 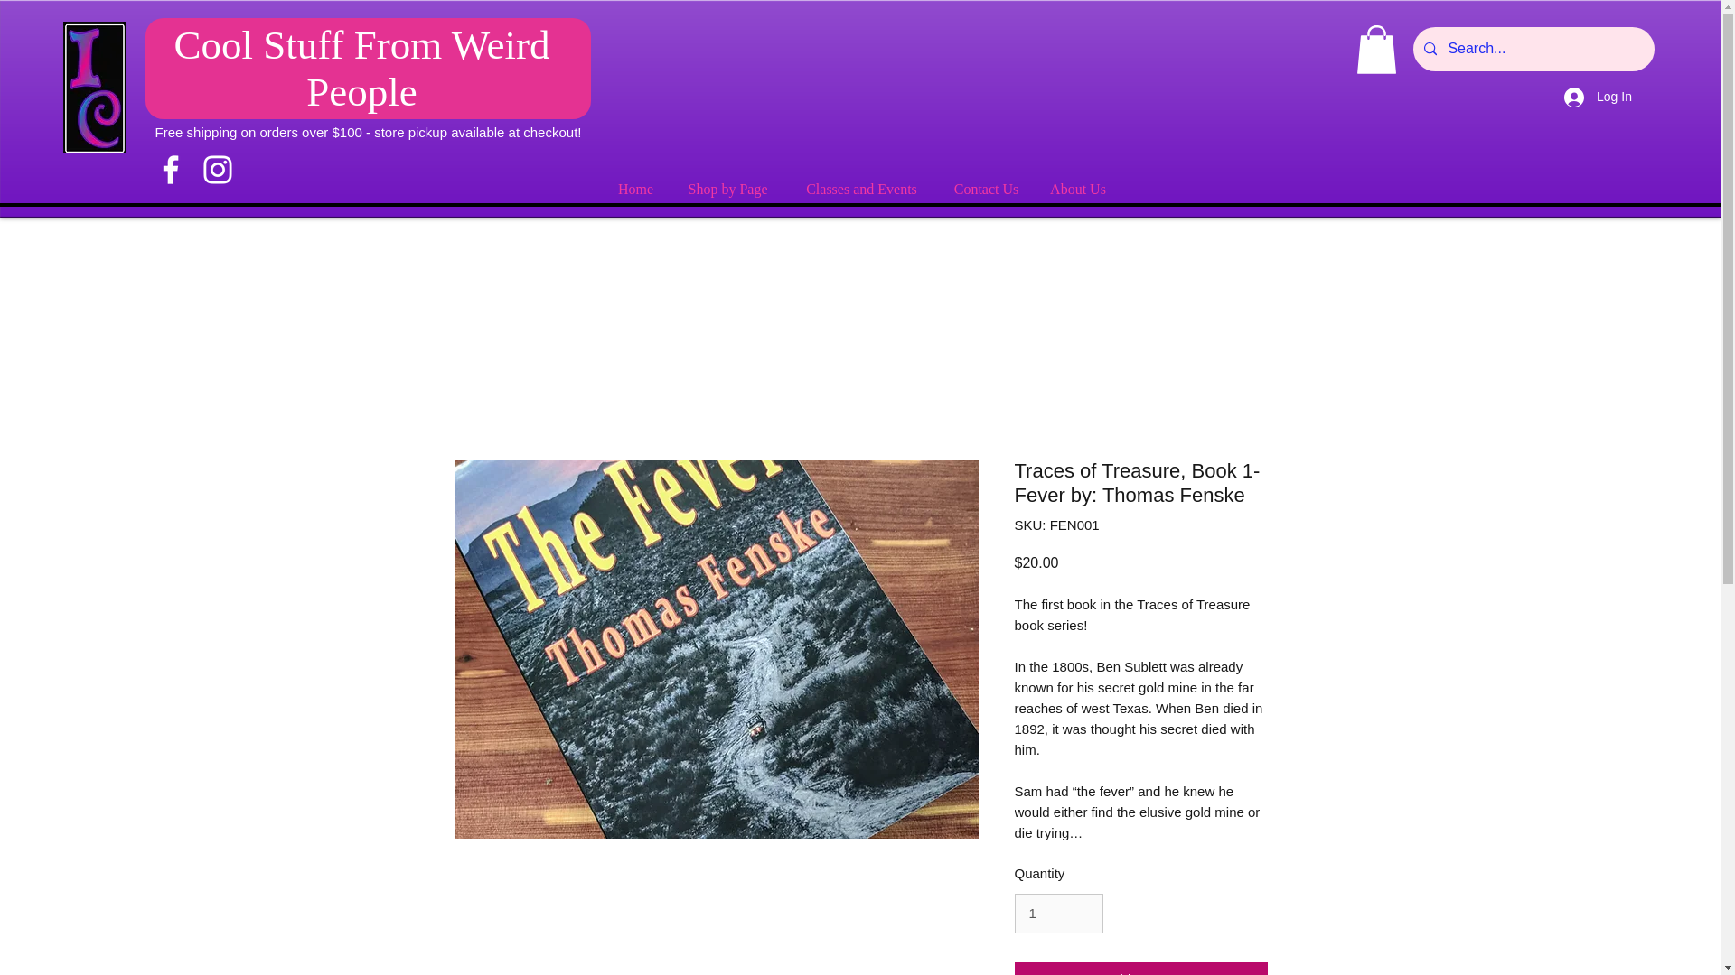 I want to click on About Us, so click(x=1077, y=190).